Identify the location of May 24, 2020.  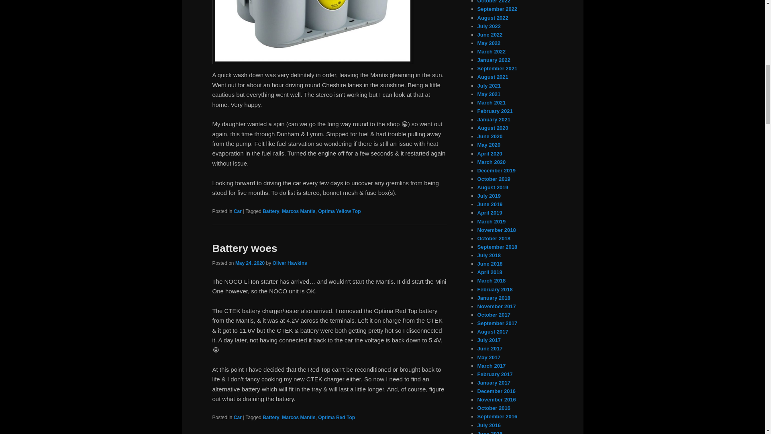
(250, 263).